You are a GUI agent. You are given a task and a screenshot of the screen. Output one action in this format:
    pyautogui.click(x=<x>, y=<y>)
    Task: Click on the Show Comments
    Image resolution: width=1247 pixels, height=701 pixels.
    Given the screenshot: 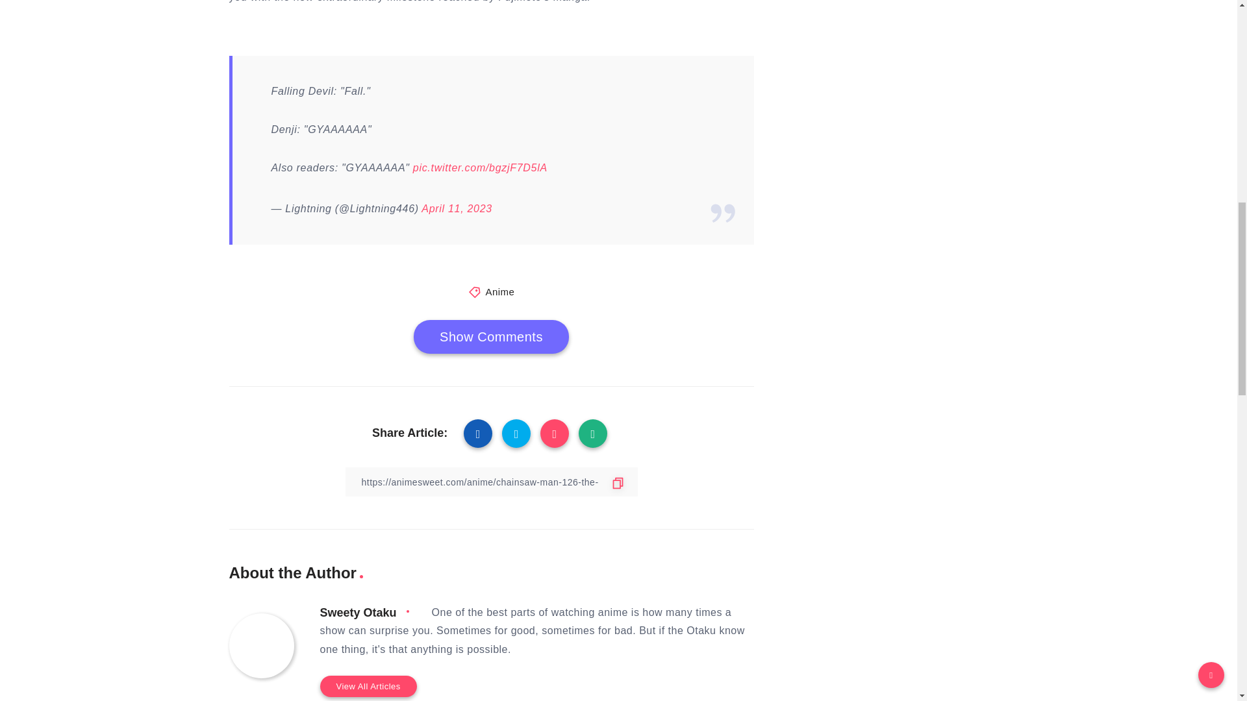 What is the action you would take?
    pyautogui.click(x=491, y=336)
    